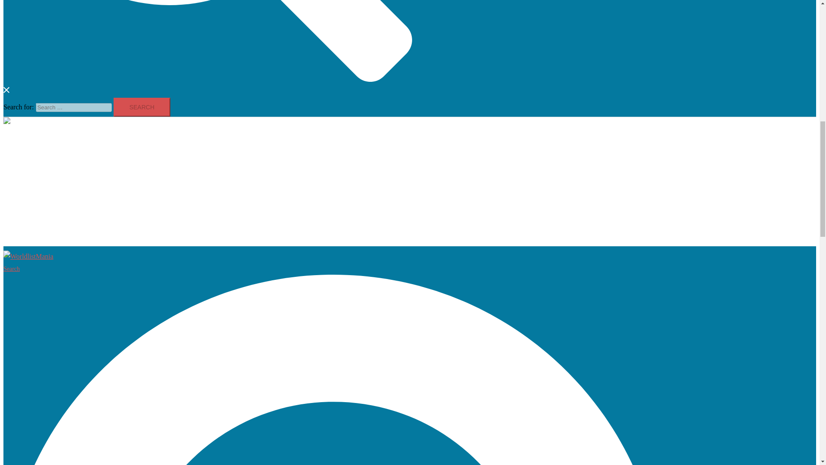 The width and height of the screenshot is (826, 465). I want to click on Search, so click(207, 47).